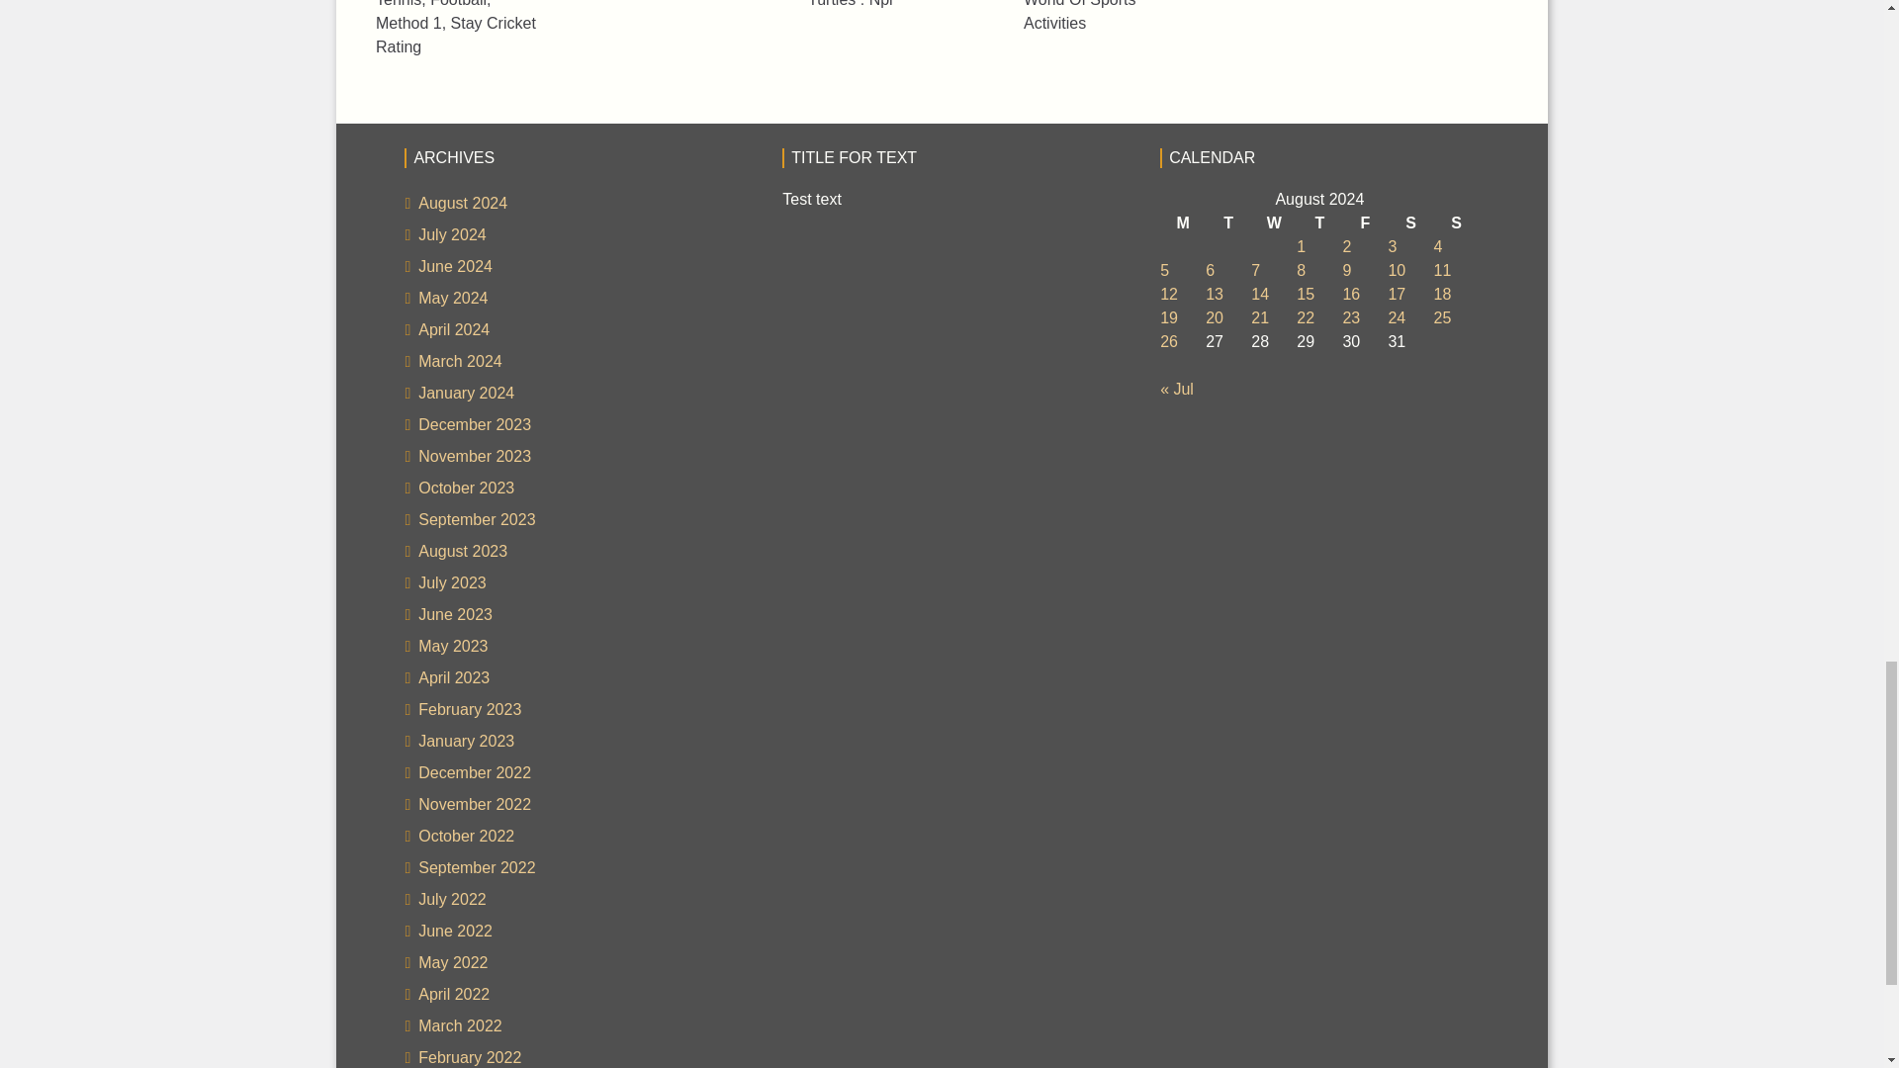 Image resolution: width=1899 pixels, height=1068 pixels. What do you see at coordinates (1228, 222) in the screenshot?
I see `Tuesday` at bounding box center [1228, 222].